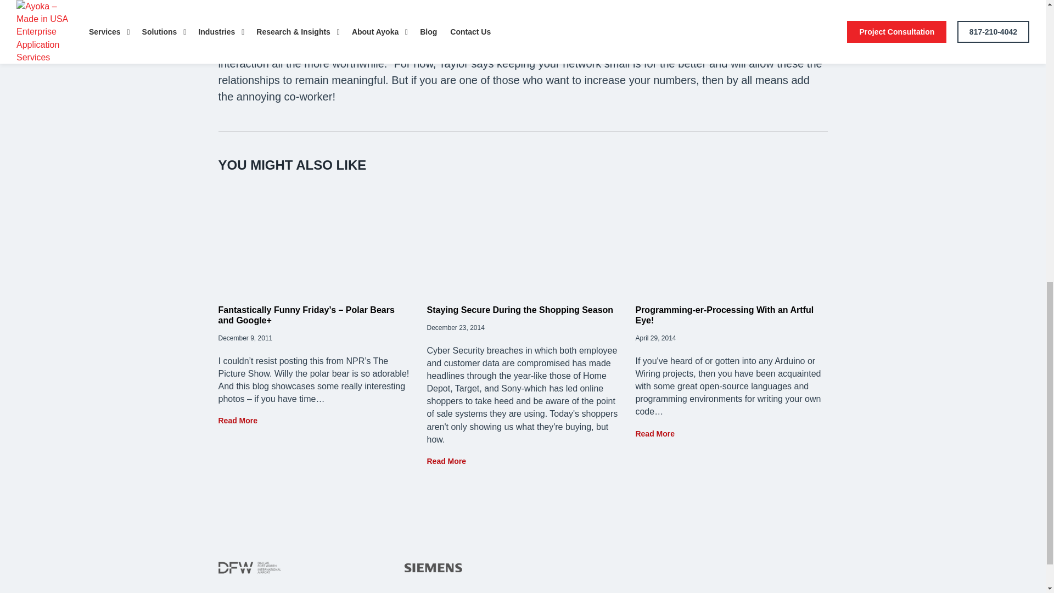 This screenshot has height=593, width=1054. Describe the element at coordinates (520, 310) in the screenshot. I see `Staying Secure During the Shopping Season` at that location.